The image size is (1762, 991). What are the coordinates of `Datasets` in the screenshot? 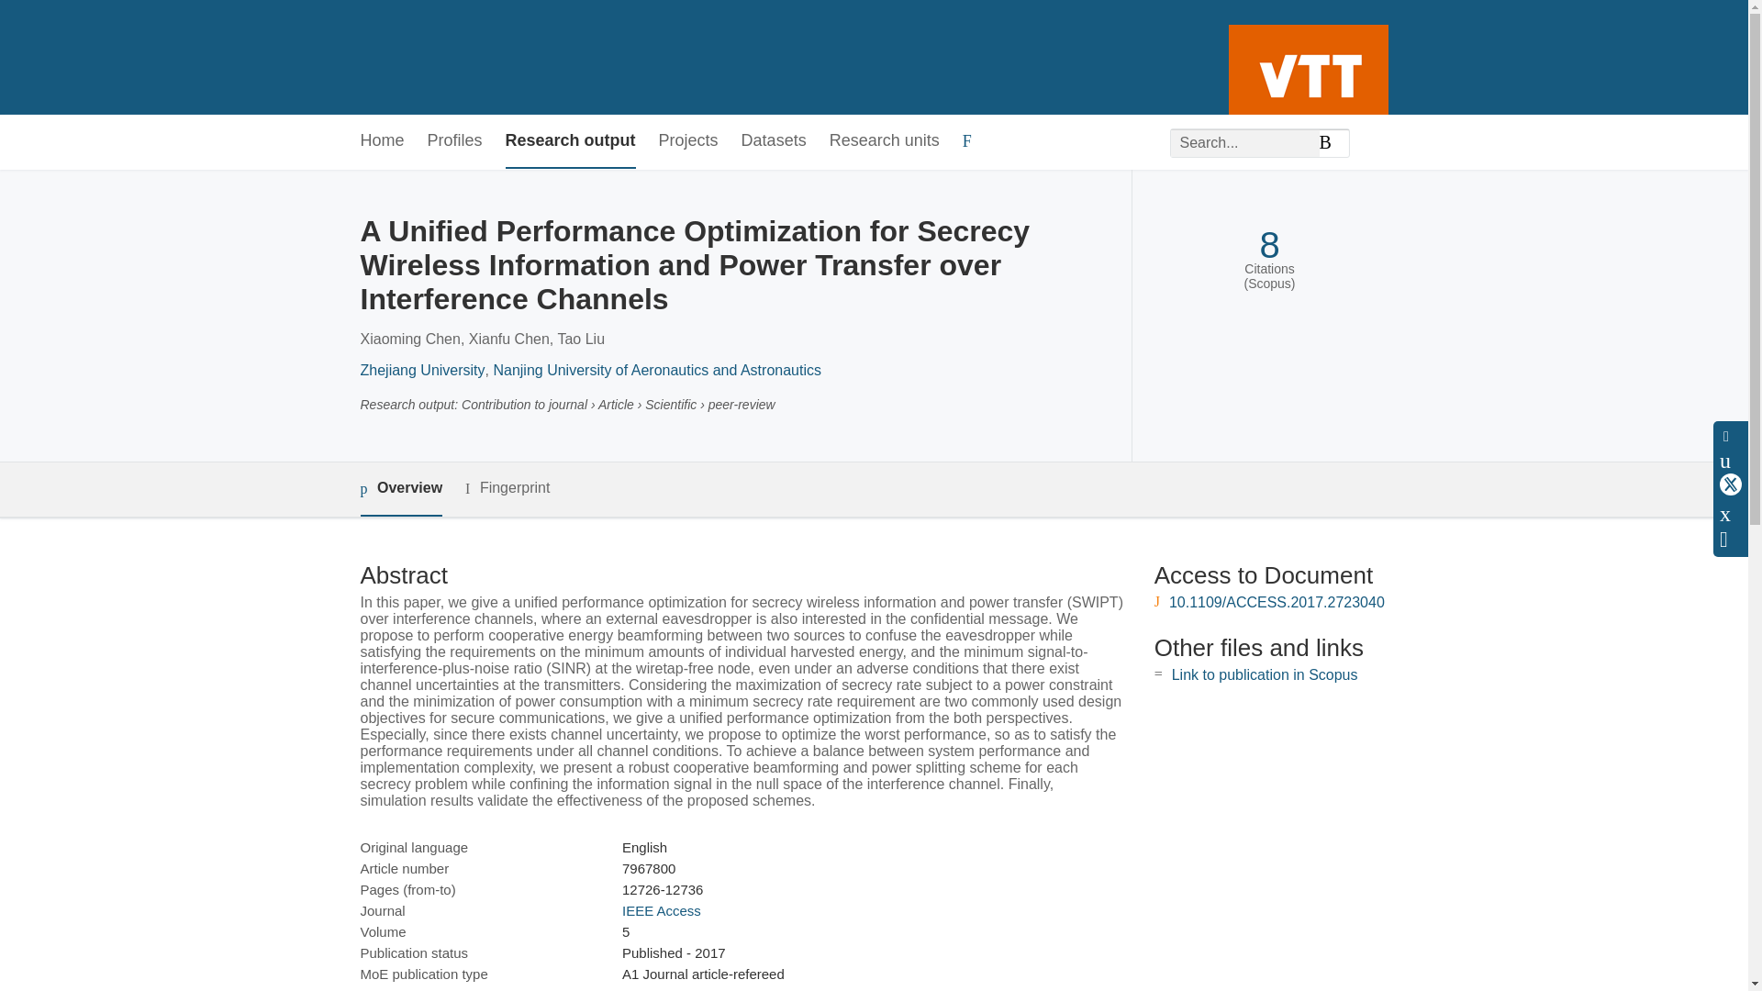 It's located at (775, 141).